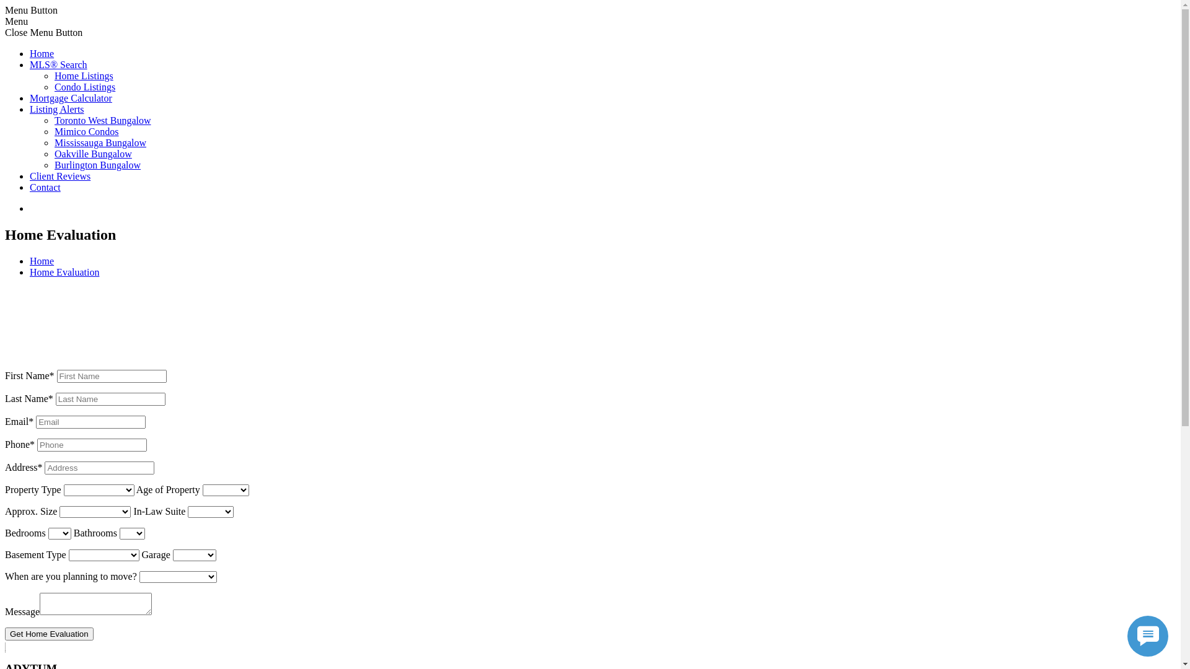 This screenshot has width=1190, height=669. What do you see at coordinates (84, 76) in the screenshot?
I see `Home Listings` at bounding box center [84, 76].